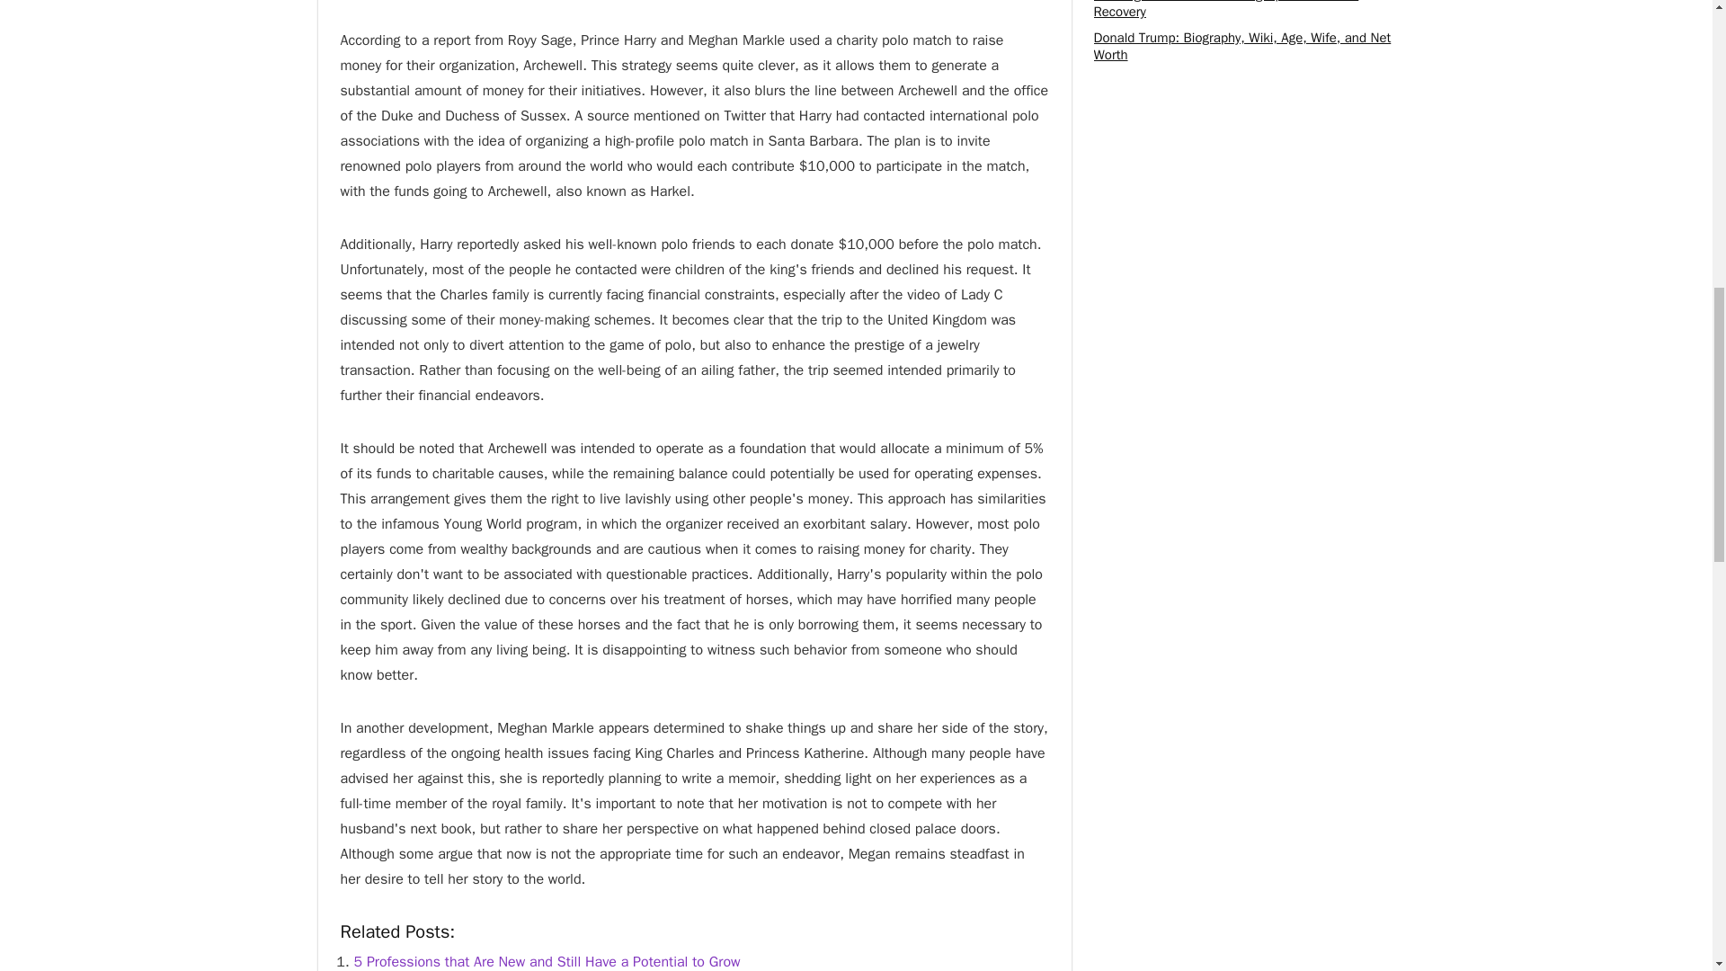 This screenshot has width=1726, height=971. Describe the element at coordinates (1241, 47) in the screenshot. I see `Donald Trump: Biography, Wiki, Age, Wife, and Net Worth` at that location.